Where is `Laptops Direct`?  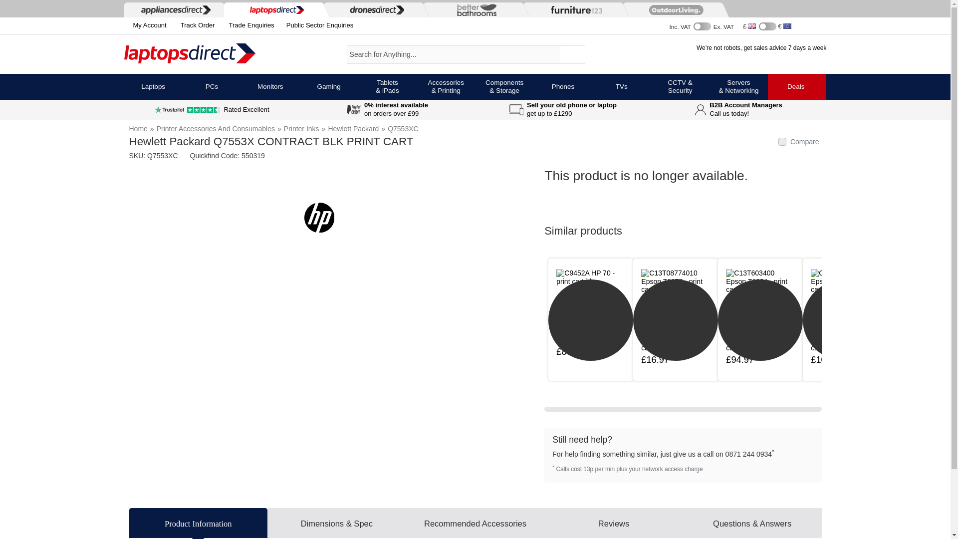
Laptops Direct is located at coordinates (206, 54).